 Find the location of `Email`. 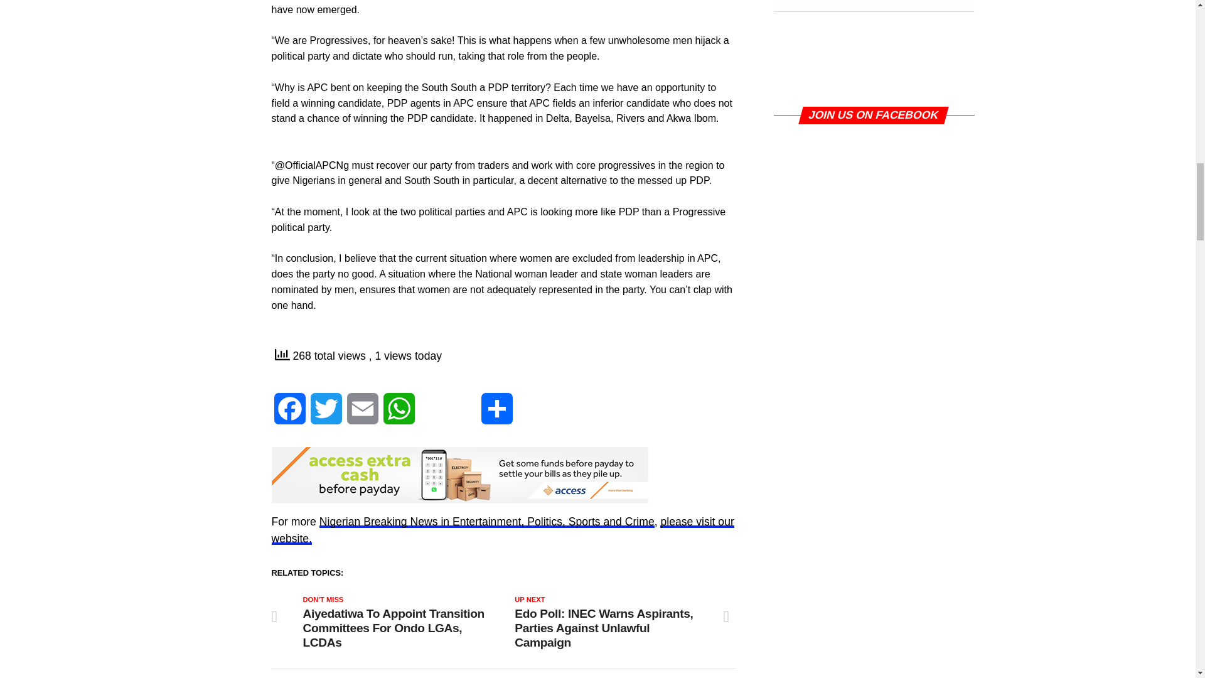

Email is located at coordinates (361, 414).